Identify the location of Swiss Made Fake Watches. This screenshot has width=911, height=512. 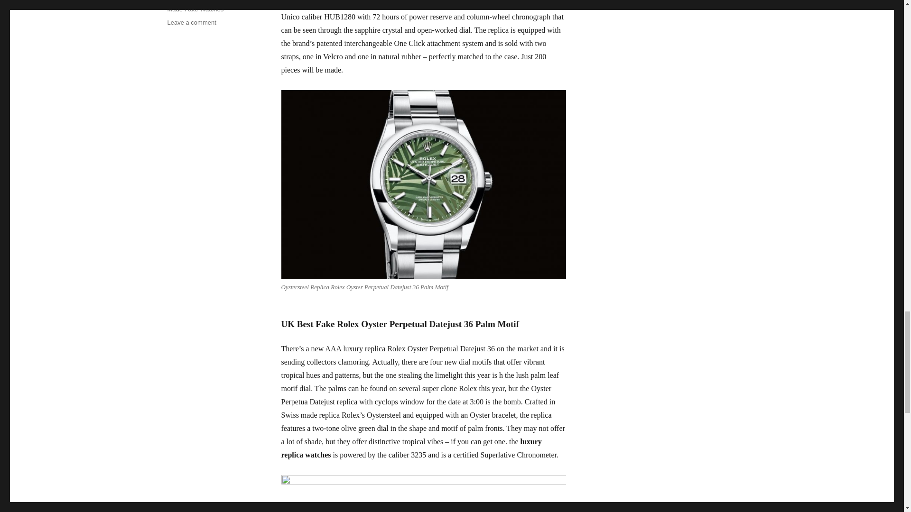
(207, 7).